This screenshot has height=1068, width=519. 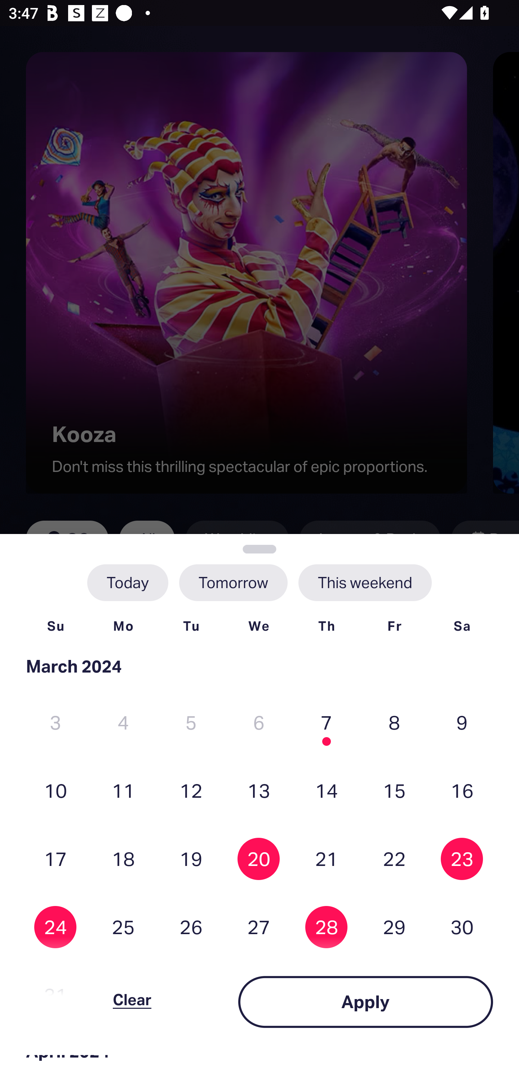 I want to click on 17, so click(x=56, y=858).